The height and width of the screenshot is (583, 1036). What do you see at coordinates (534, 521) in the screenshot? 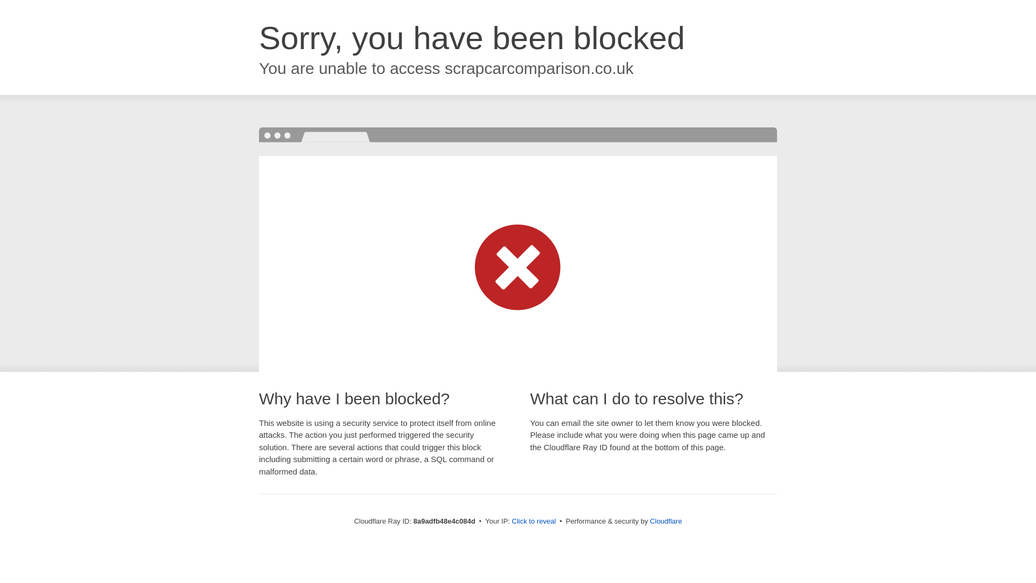
I see `Click to reveal` at bounding box center [534, 521].